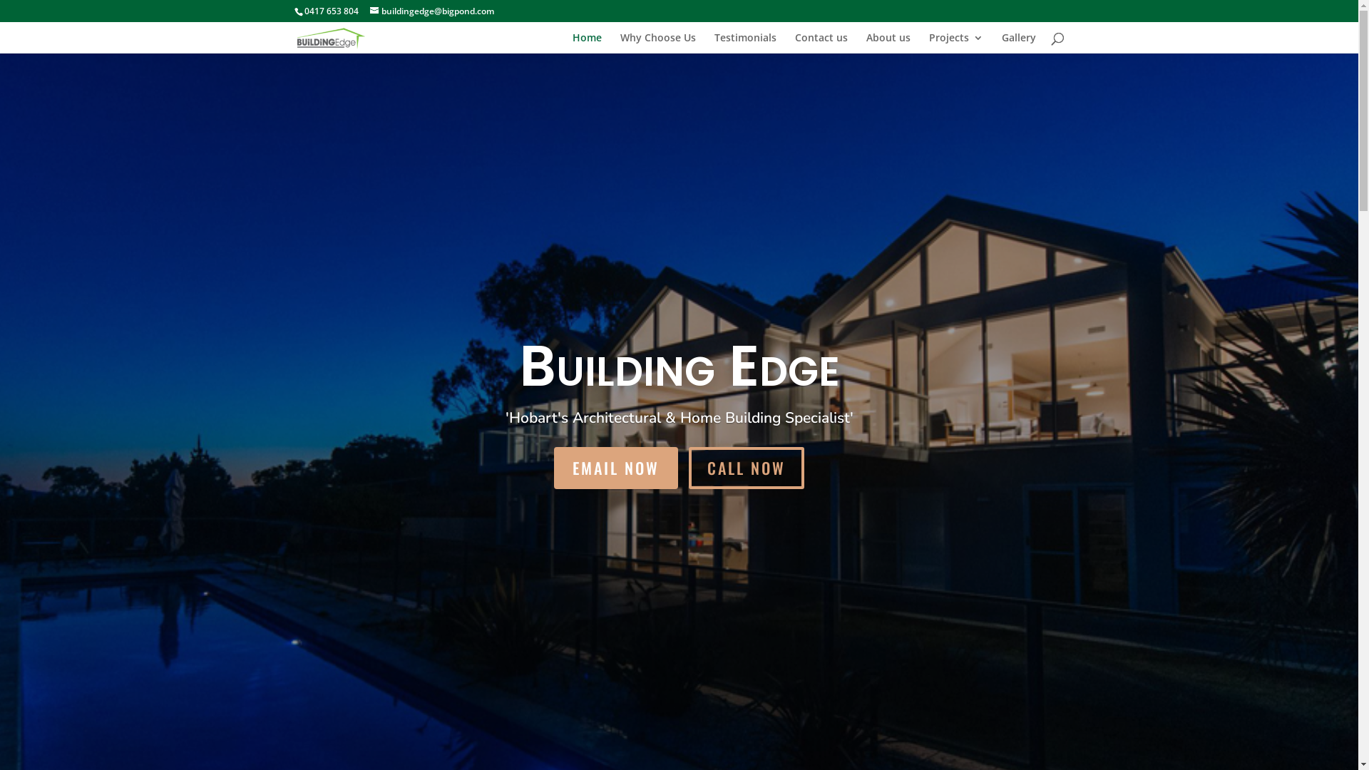  What do you see at coordinates (586, 43) in the screenshot?
I see `Home` at bounding box center [586, 43].